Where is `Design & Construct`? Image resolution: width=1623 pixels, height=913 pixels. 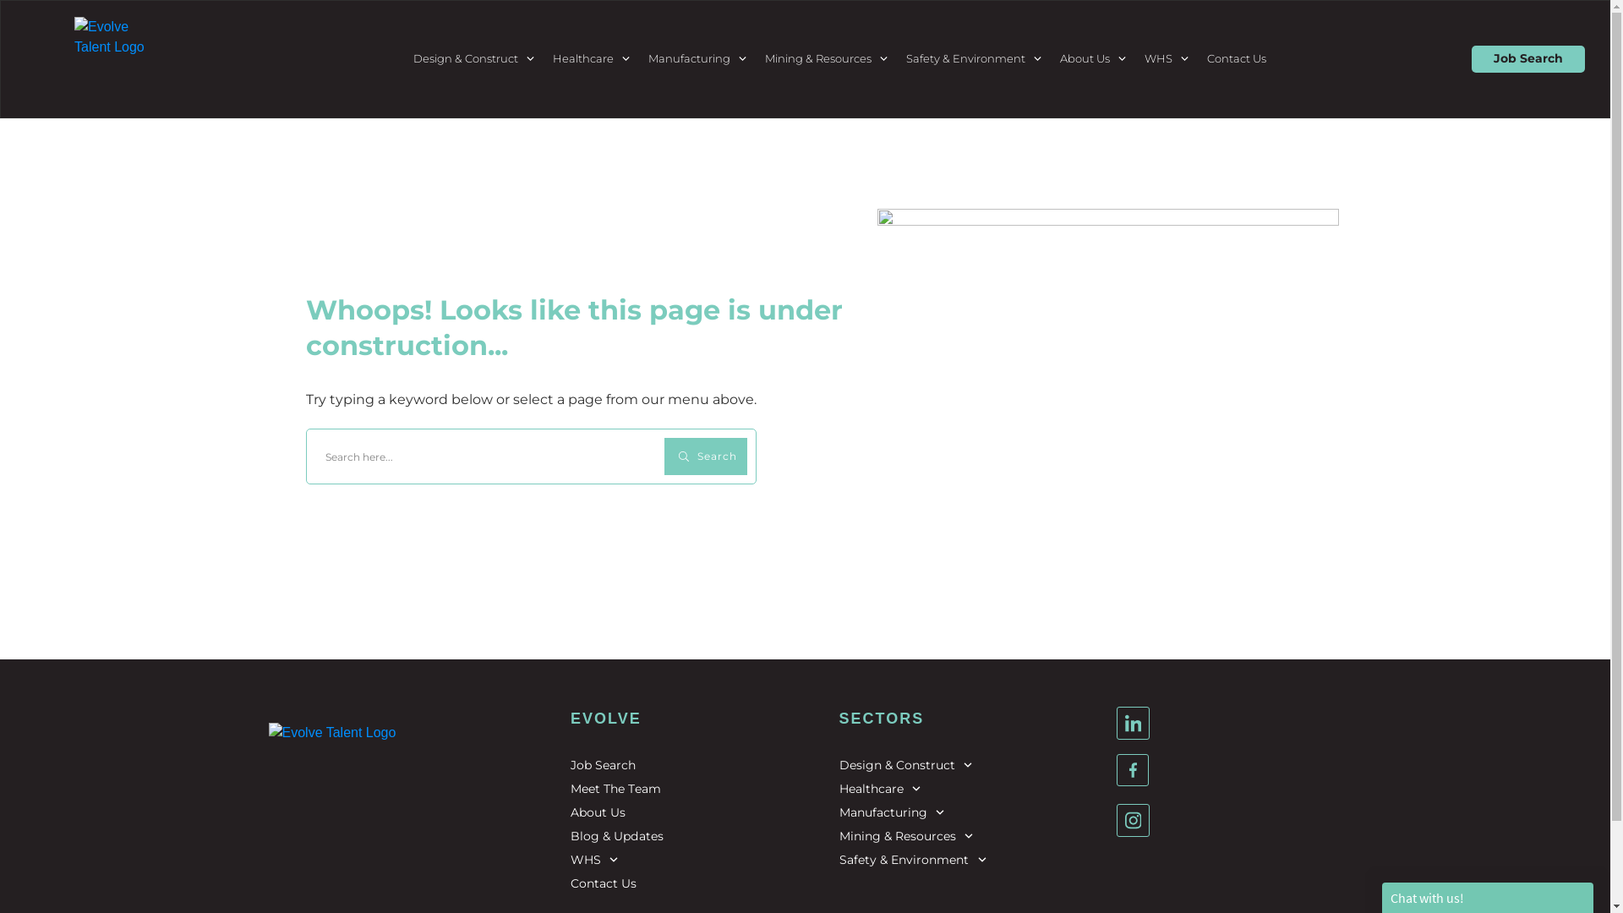
Design & Construct is located at coordinates (475, 59).